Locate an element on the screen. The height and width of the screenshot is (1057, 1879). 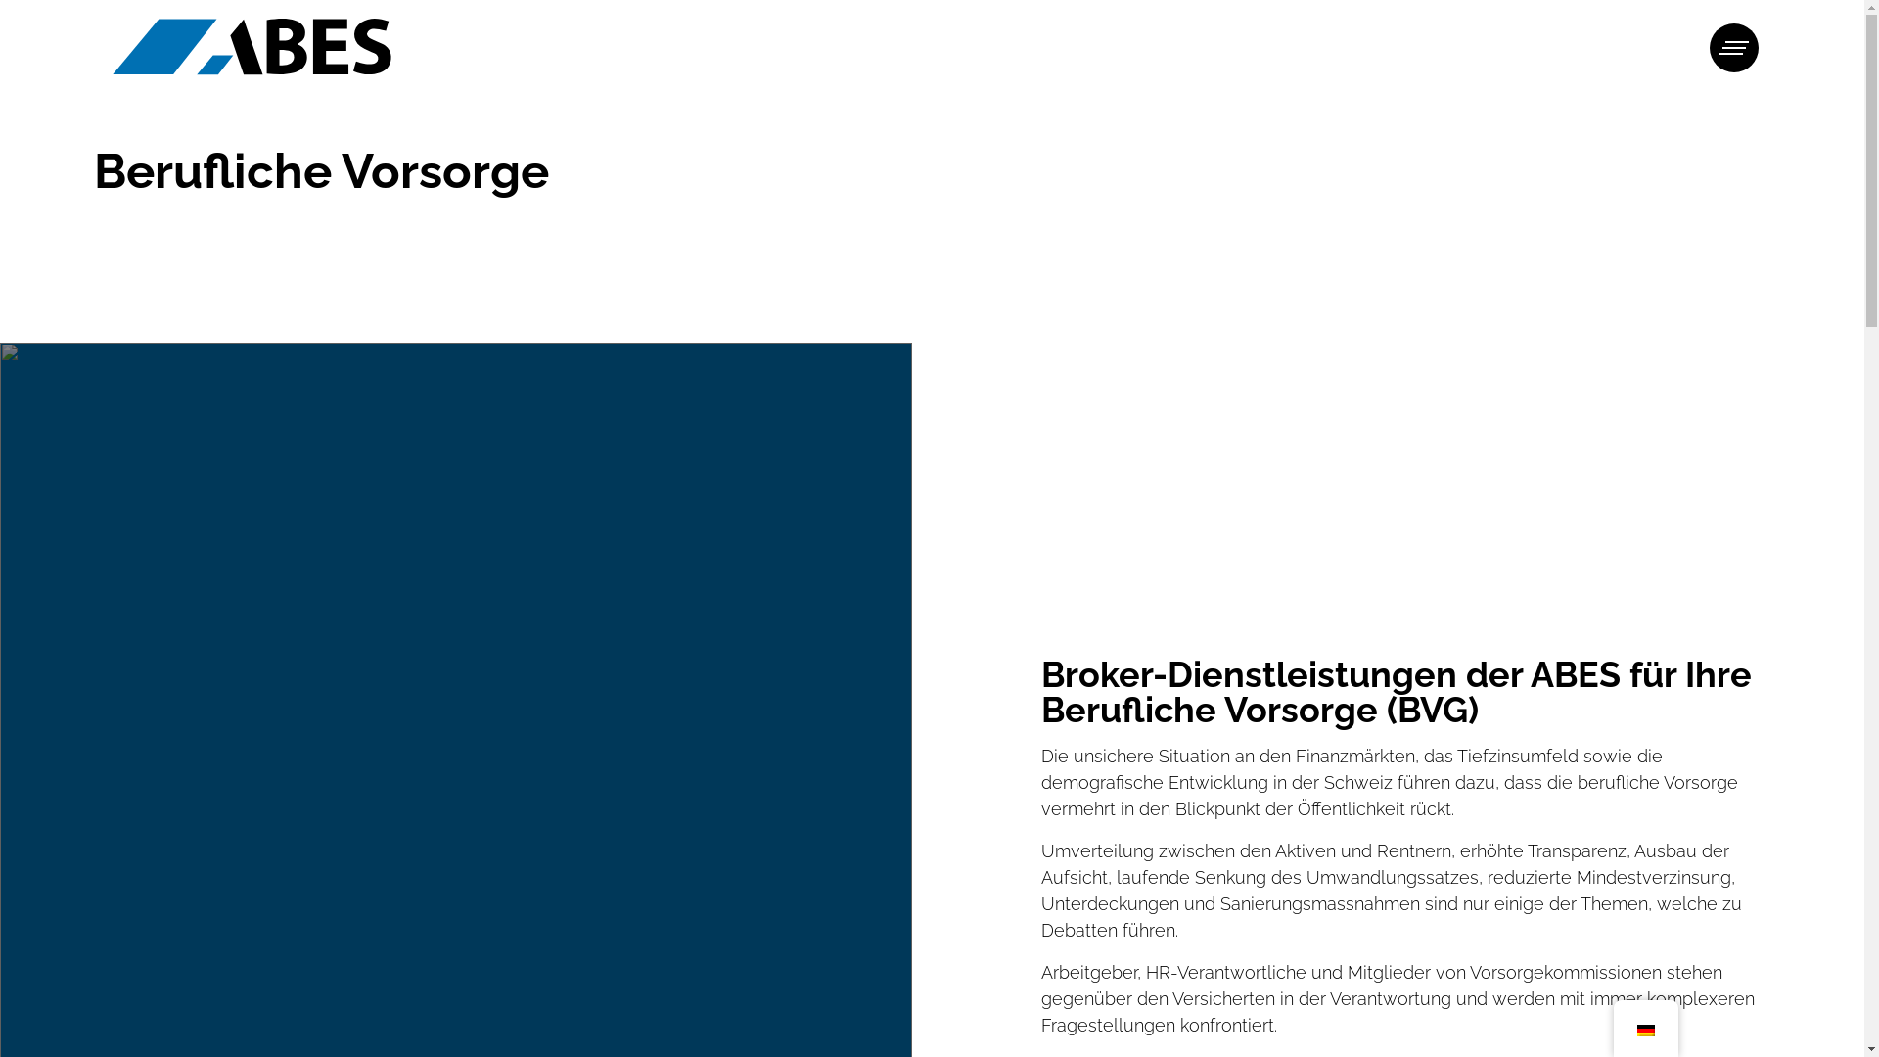
German is located at coordinates (1645, 1031).